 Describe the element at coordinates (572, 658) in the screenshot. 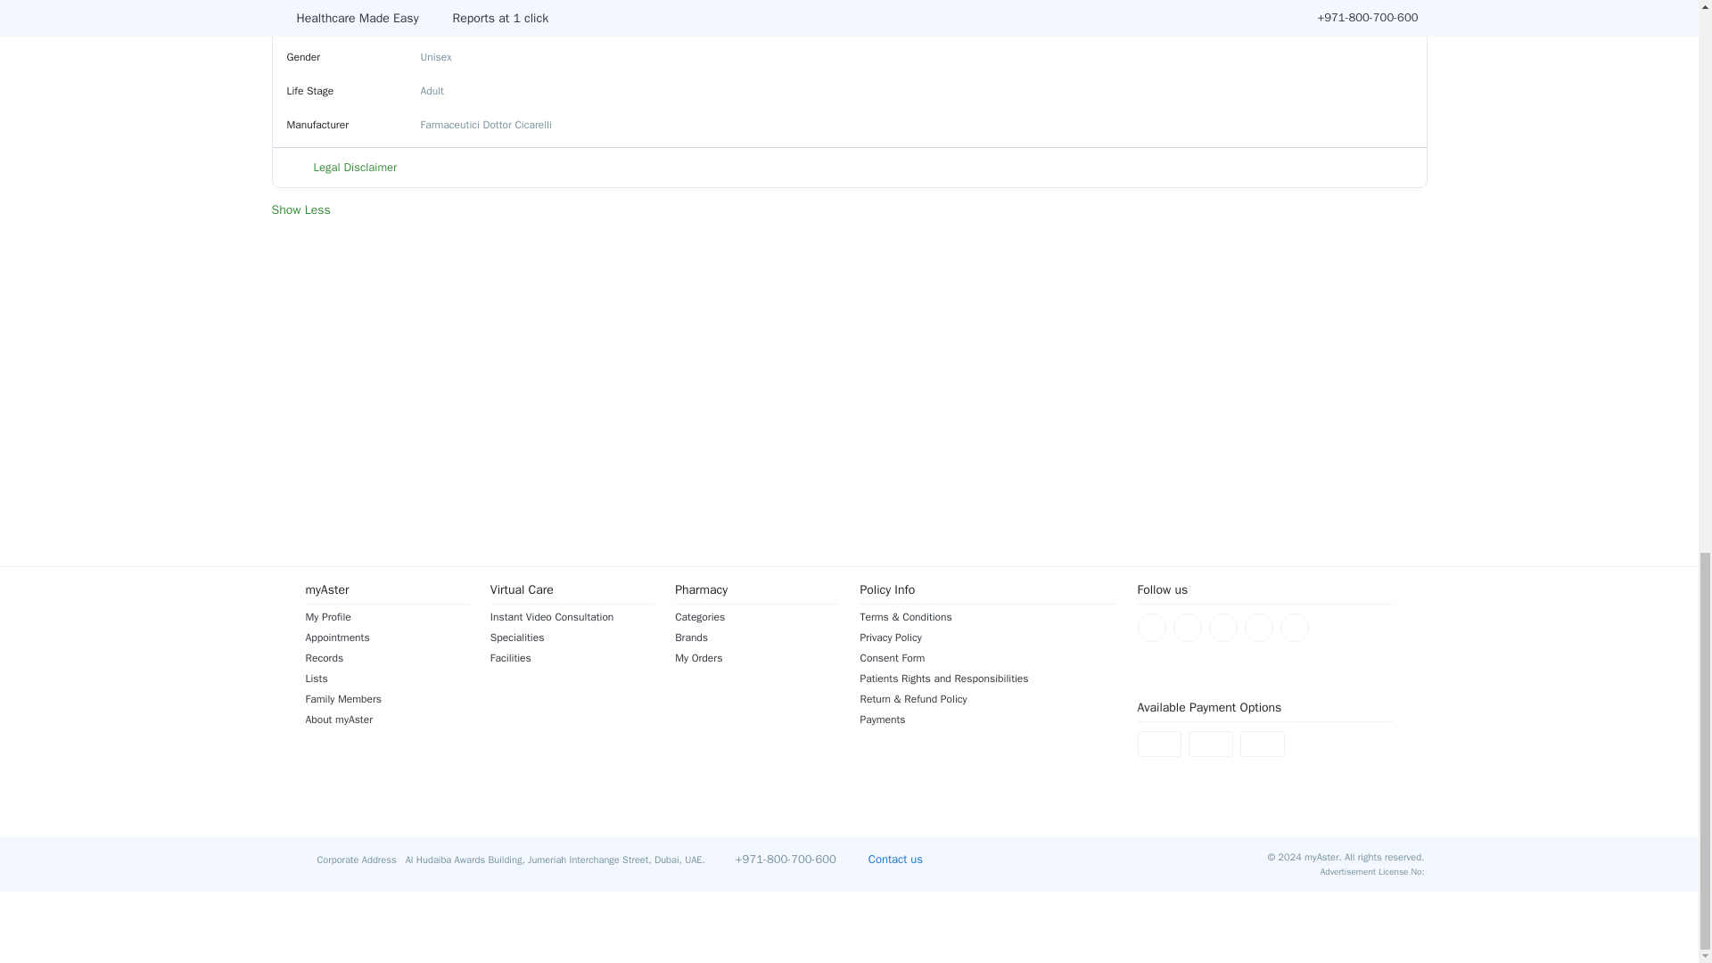

I see `Facilities` at that location.